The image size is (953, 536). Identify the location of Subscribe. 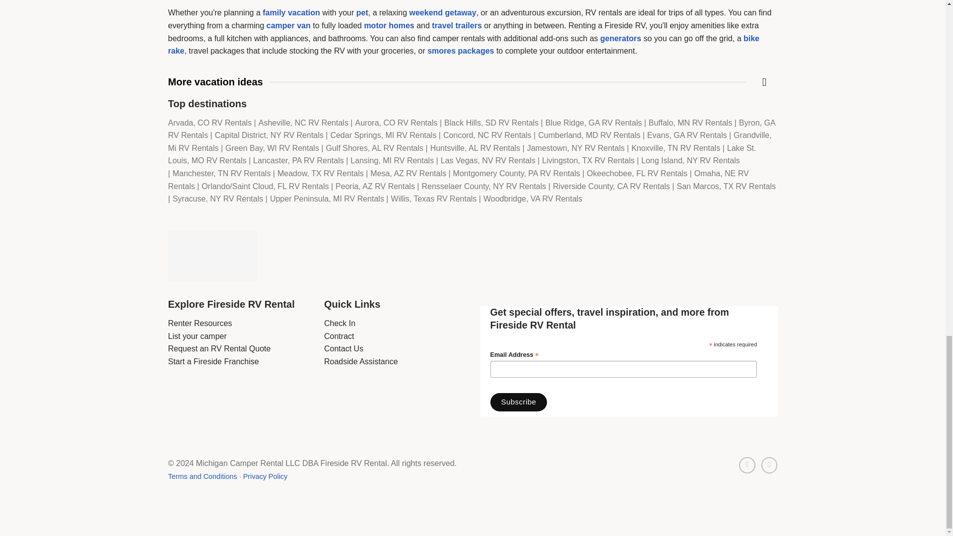
(519, 402).